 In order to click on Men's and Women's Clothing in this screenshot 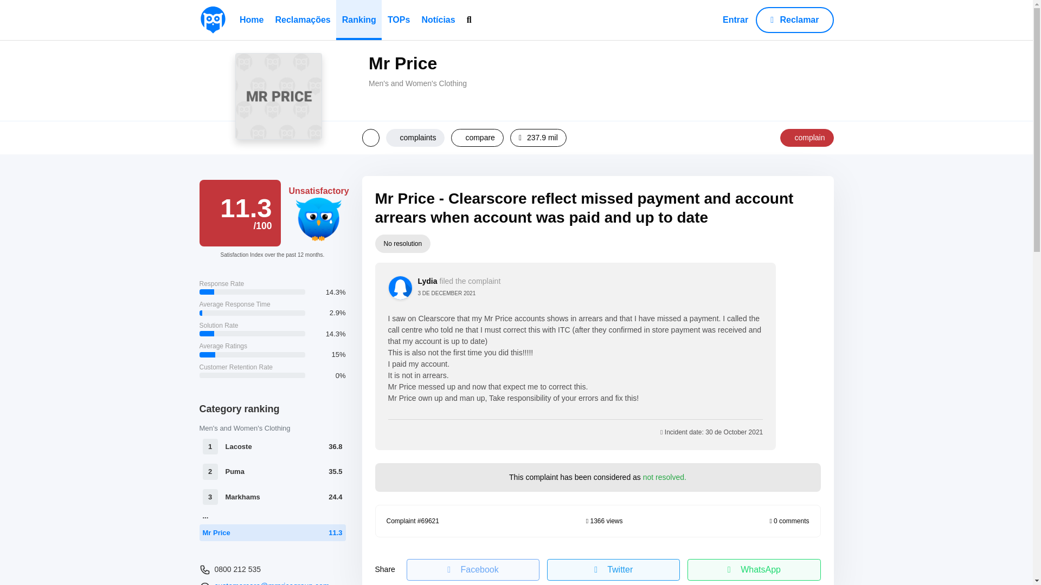, I will do `click(417, 83)`.